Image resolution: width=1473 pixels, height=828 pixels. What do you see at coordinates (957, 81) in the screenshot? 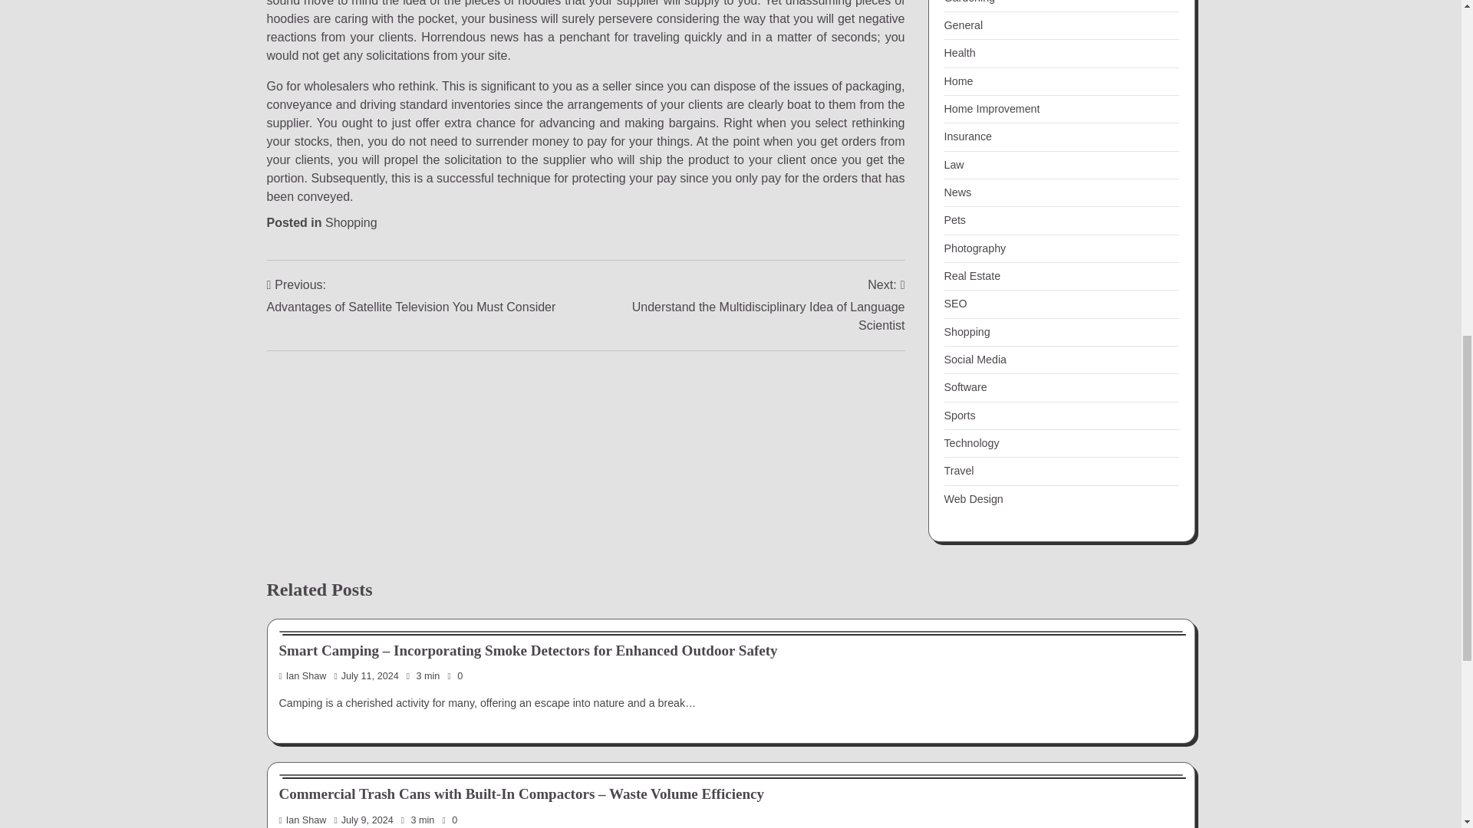
I see `Home` at bounding box center [957, 81].